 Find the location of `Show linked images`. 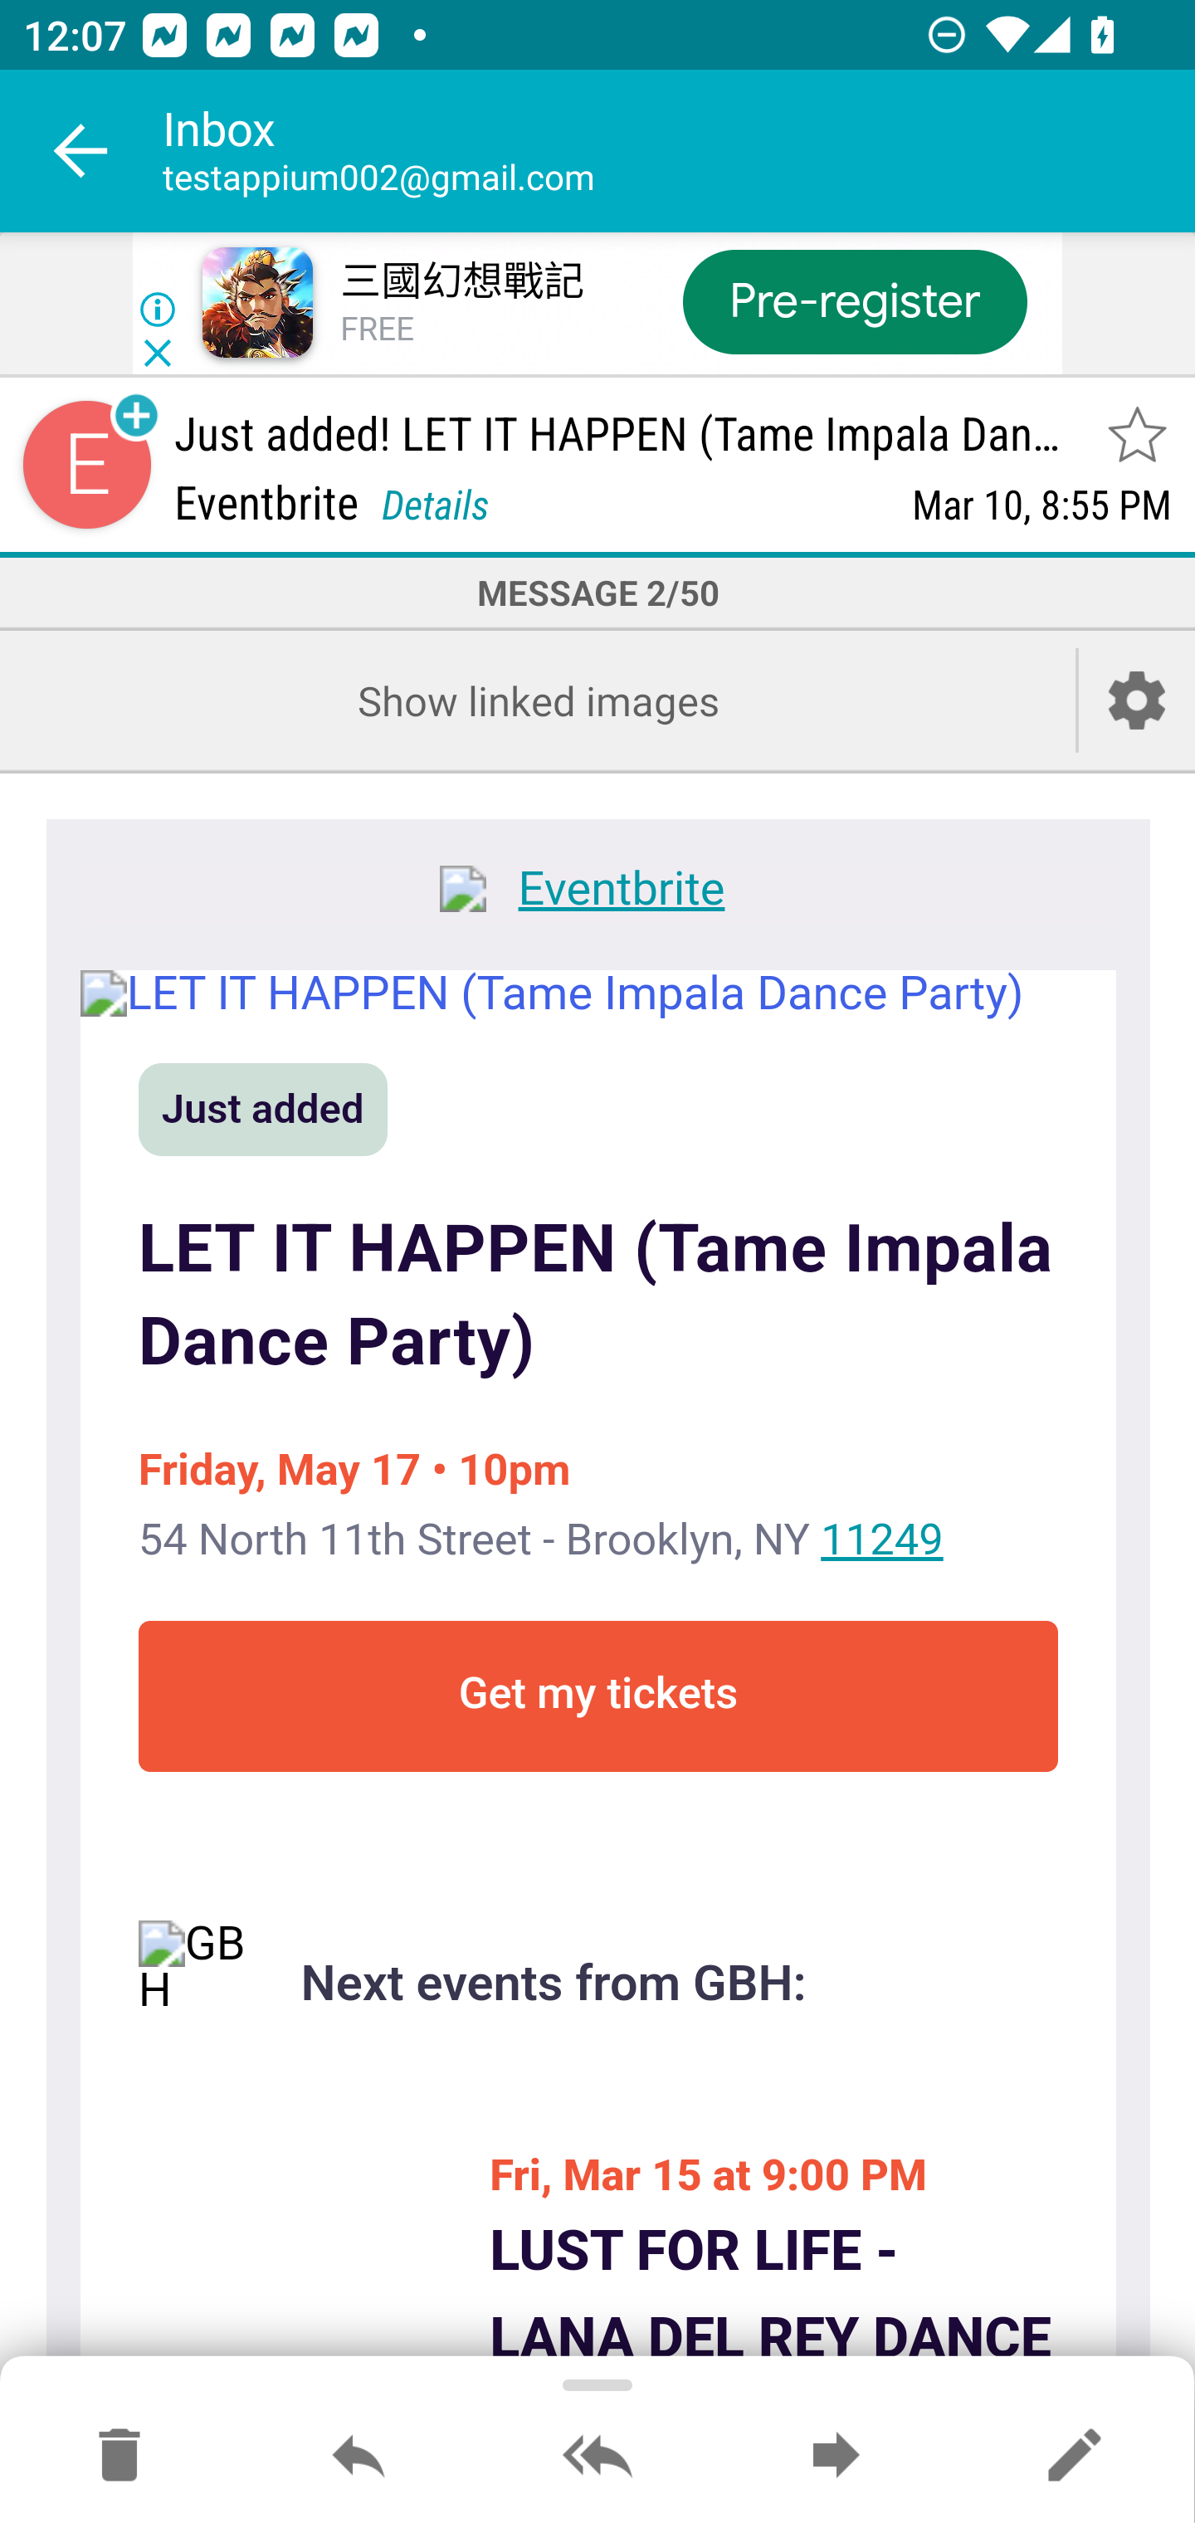

Show linked images is located at coordinates (538, 700).